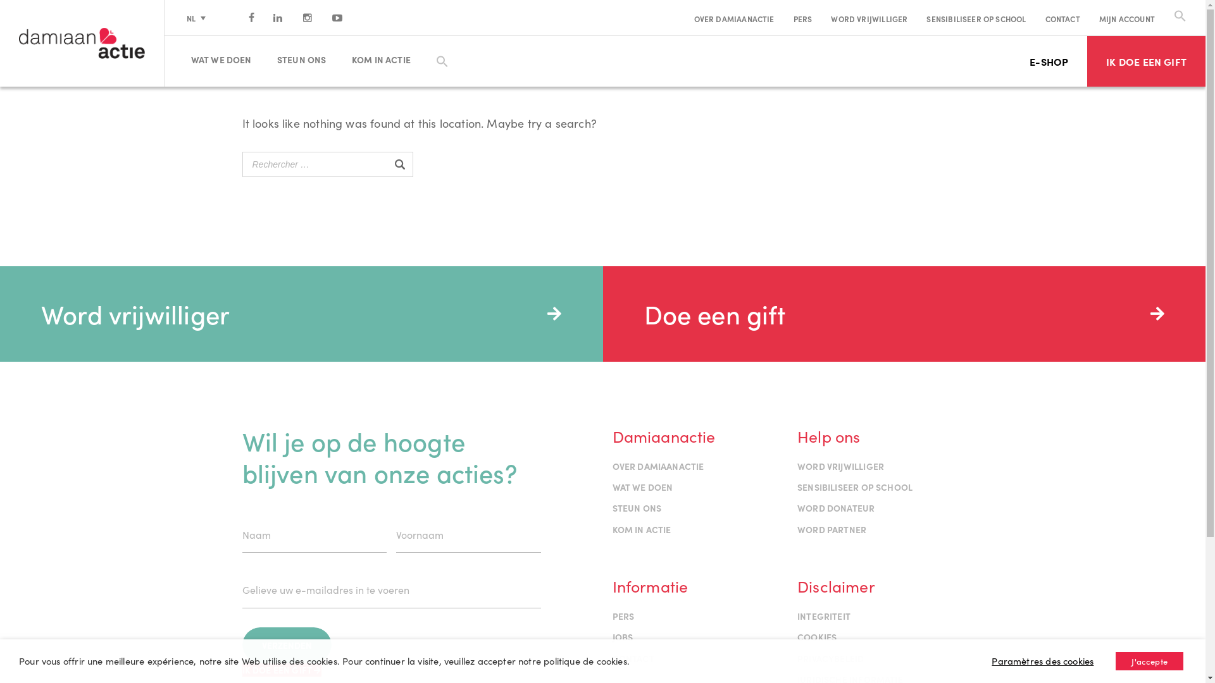 The width and height of the screenshot is (1215, 683). I want to click on OVER DAMIAANACTIE, so click(658, 466).